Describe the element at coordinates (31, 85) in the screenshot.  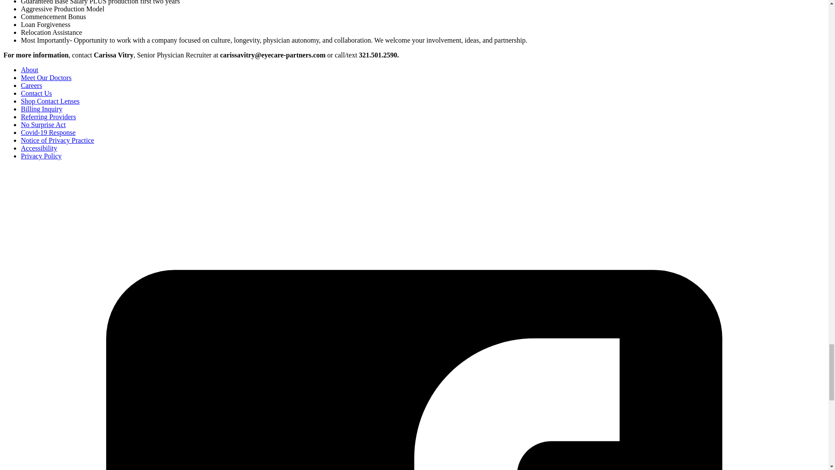
I see `Careers` at that location.